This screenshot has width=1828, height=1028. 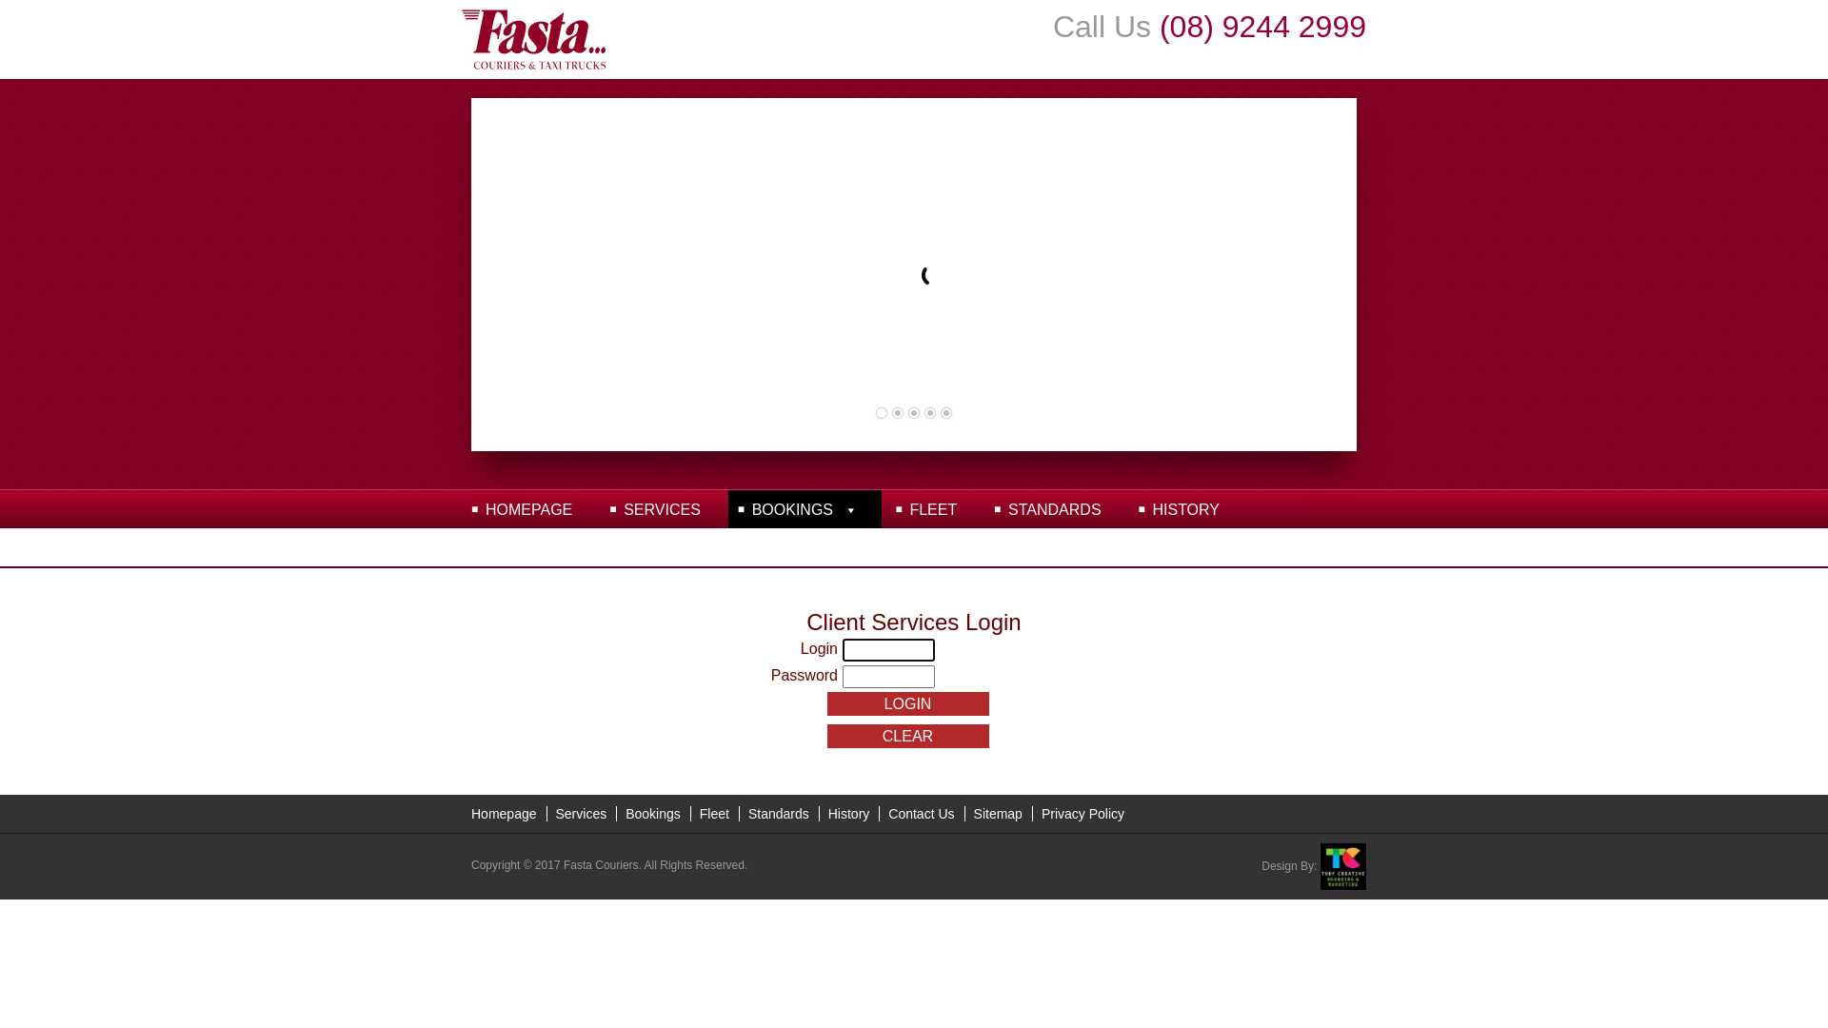 I want to click on Standards, so click(x=779, y=814).